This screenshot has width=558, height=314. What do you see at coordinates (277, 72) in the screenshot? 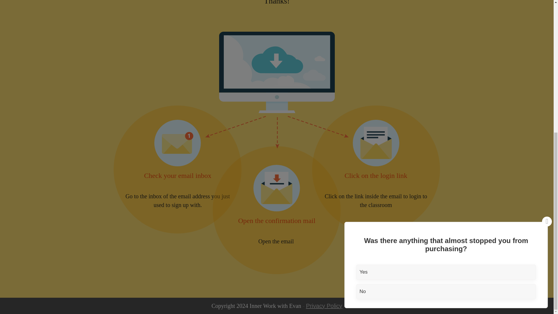
I see `flat-2-download-screen` at bounding box center [277, 72].